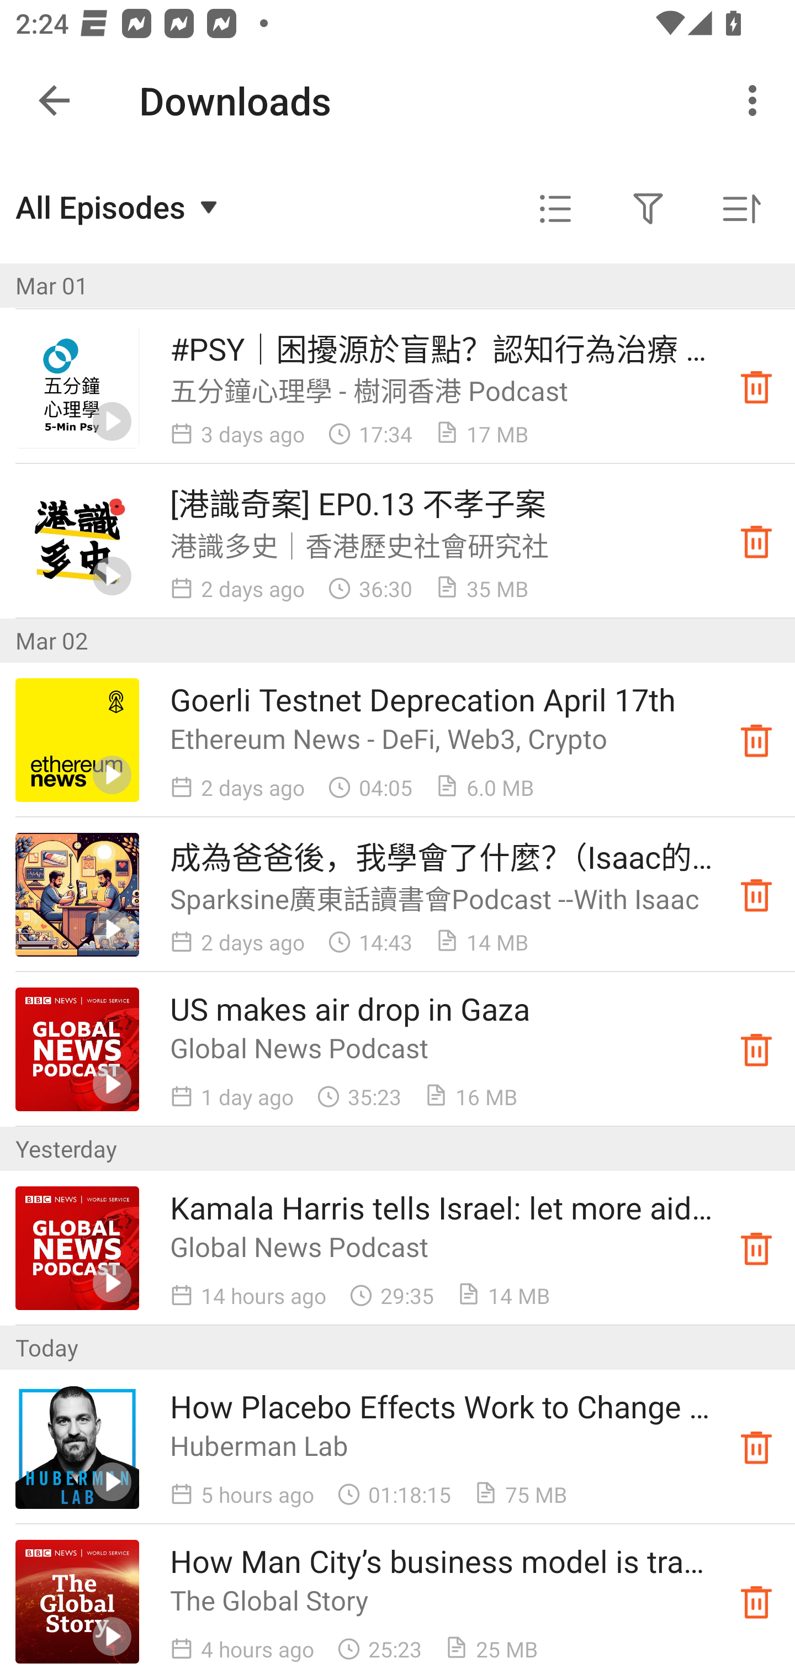 The height and width of the screenshot is (1679, 795). What do you see at coordinates (119, 207) in the screenshot?
I see `All Episodes` at bounding box center [119, 207].